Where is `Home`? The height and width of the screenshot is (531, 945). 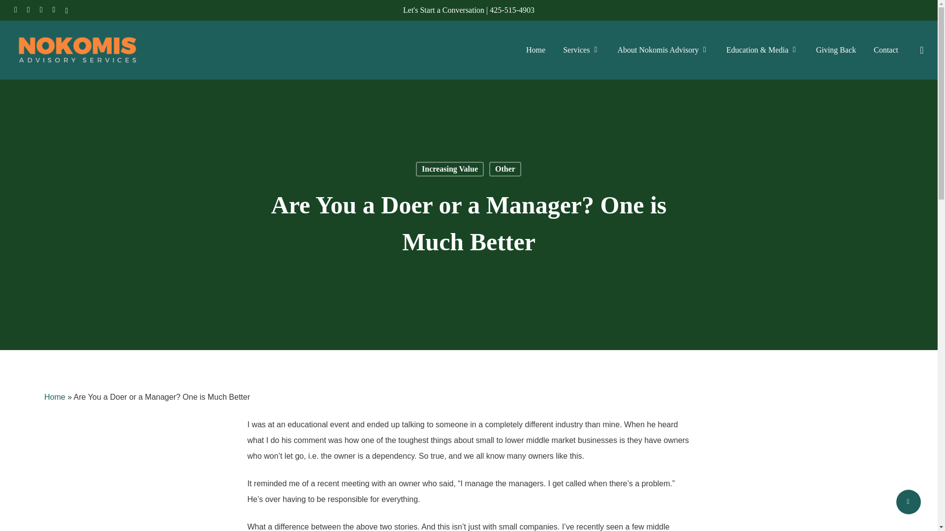 Home is located at coordinates (535, 50).